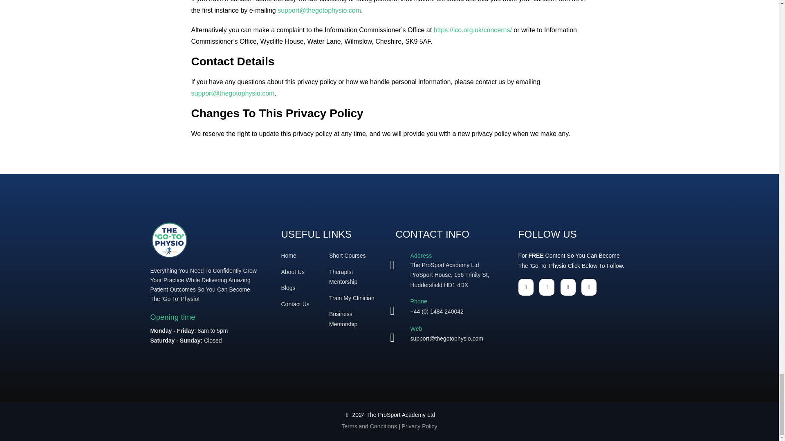 Image resolution: width=785 pixels, height=441 pixels. What do you see at coordinates (352, 298) in the screenshot?
I see `Train My Clinician` at bounding box center [352, 298].